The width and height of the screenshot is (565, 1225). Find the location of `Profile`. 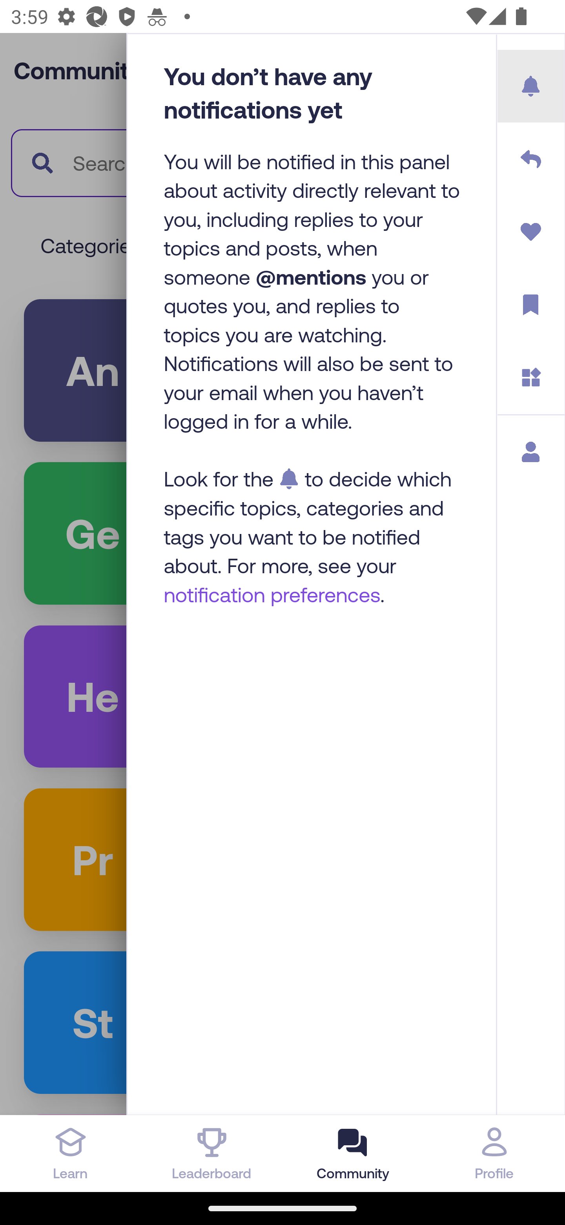

Profile is located at coordinates (494, 1153).